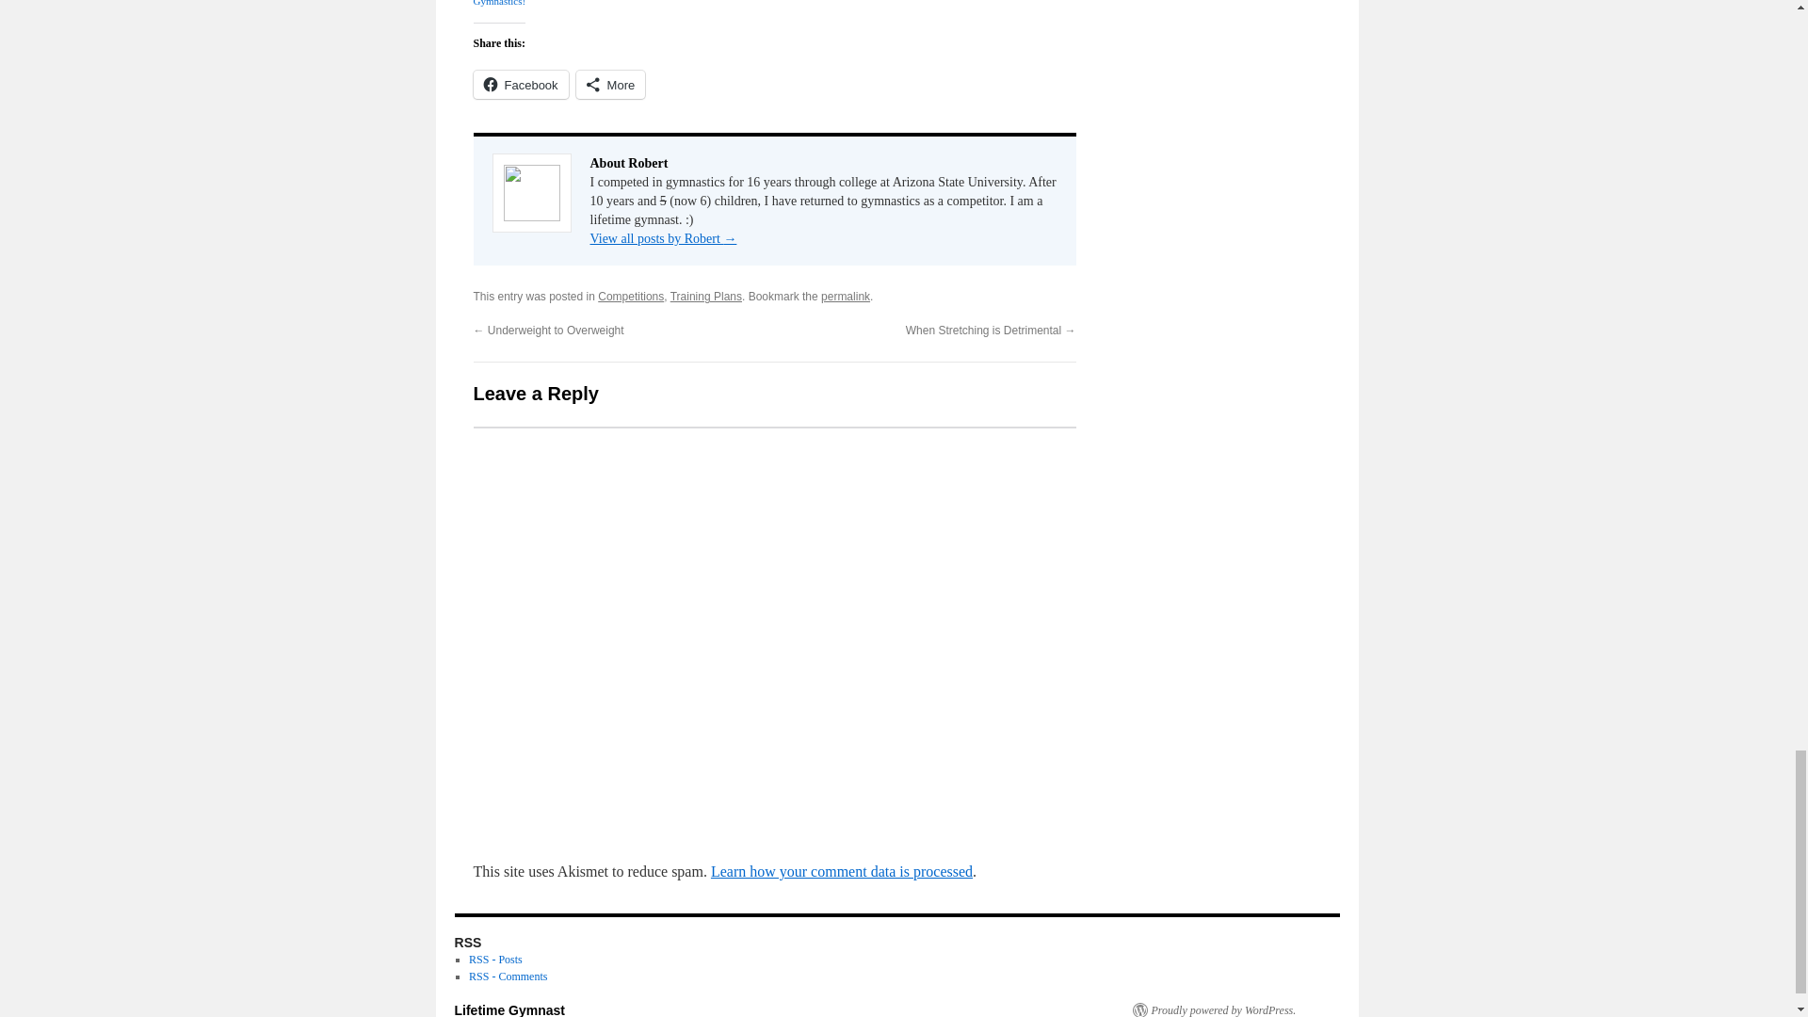 This screenshot has width=1808, height=1017. I want to click on Subscribe to comments, so click(508, 977).